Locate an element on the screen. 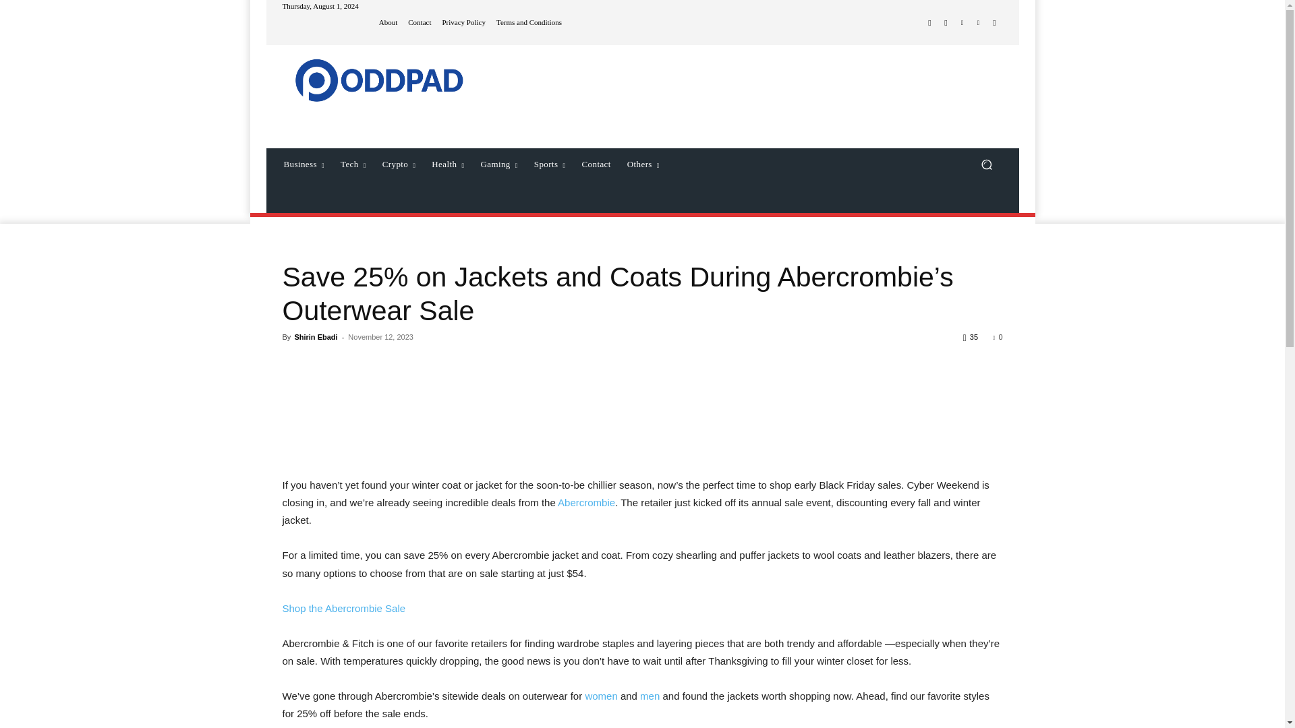 This screenshot has height=728, width=1295. Facebook is located at coordinates (929, 23).